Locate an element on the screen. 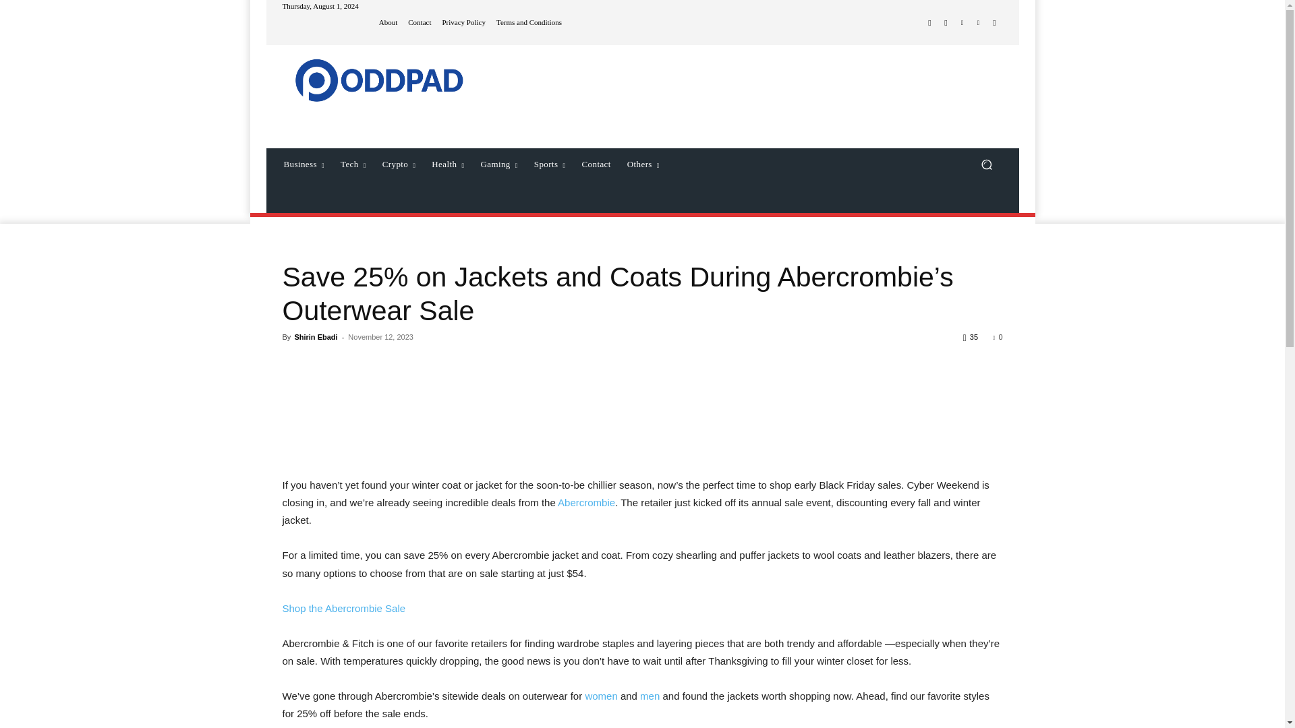 This screenshot has height=728, width=1295. Facebook is located at coordinates (929, 23).